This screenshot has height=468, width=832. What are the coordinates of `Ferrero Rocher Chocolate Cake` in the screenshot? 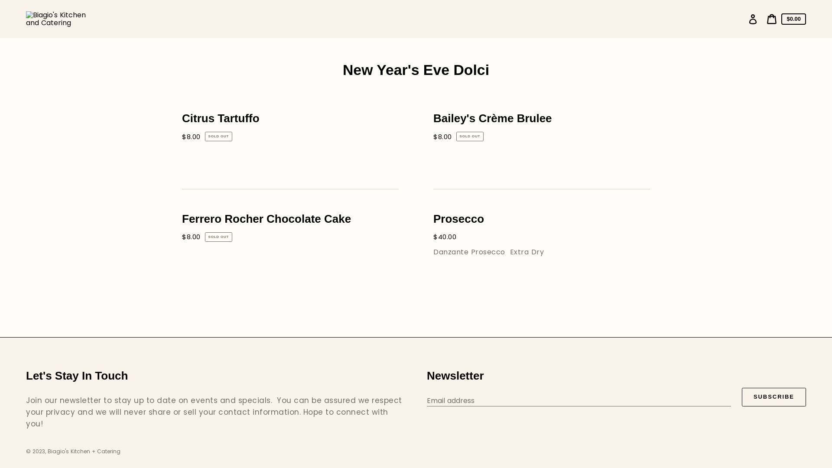 It's located at (290, 244).